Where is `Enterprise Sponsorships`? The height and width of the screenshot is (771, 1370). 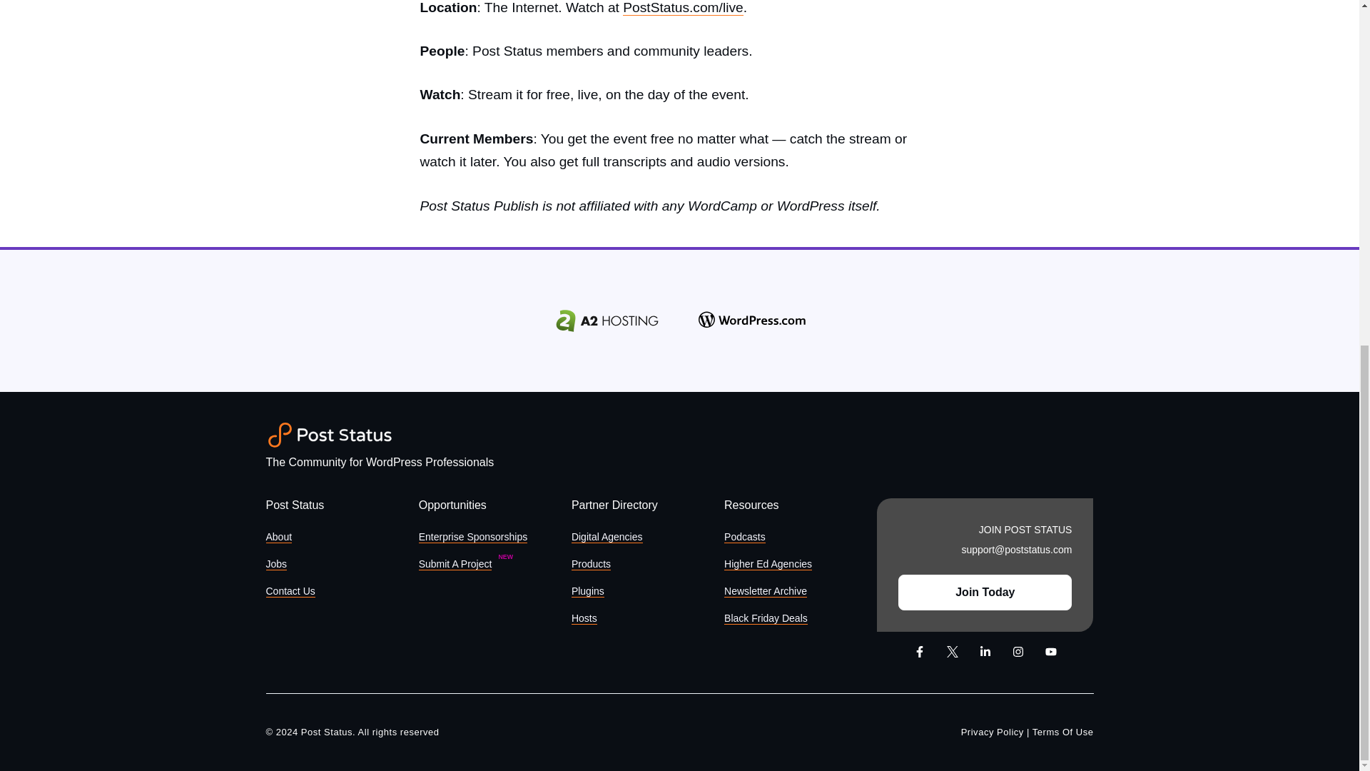 Enterprise Sponsorships is located at coordinates (473, 537).